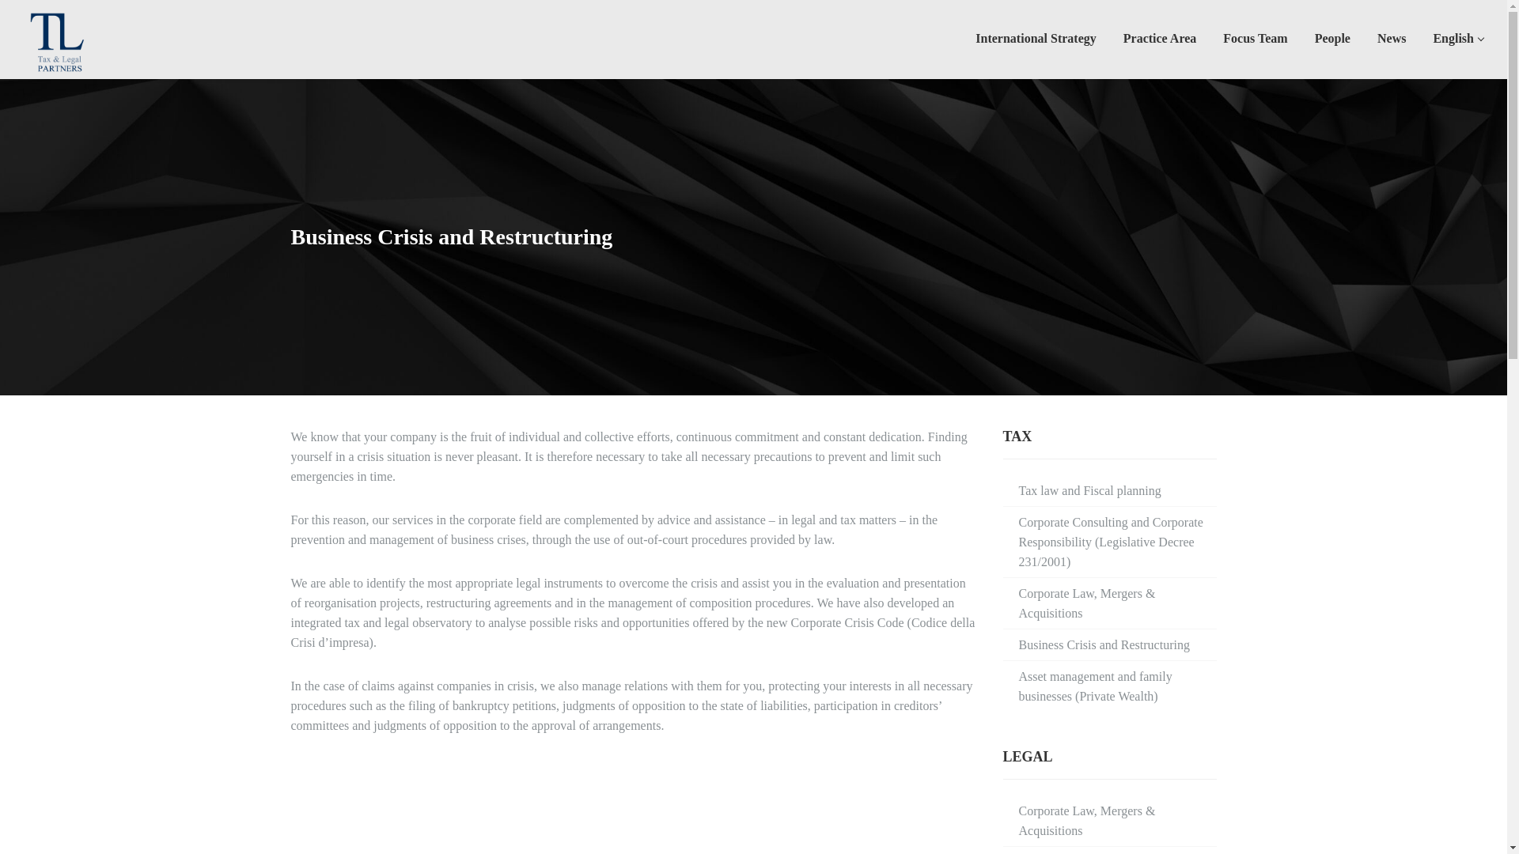 This screenshot has height=854, width=1519. What do you see at coordinates (1104, 644) in the screenshot?
I see `Business Crisis and Restructuring` at bounding box center [1104, 644].